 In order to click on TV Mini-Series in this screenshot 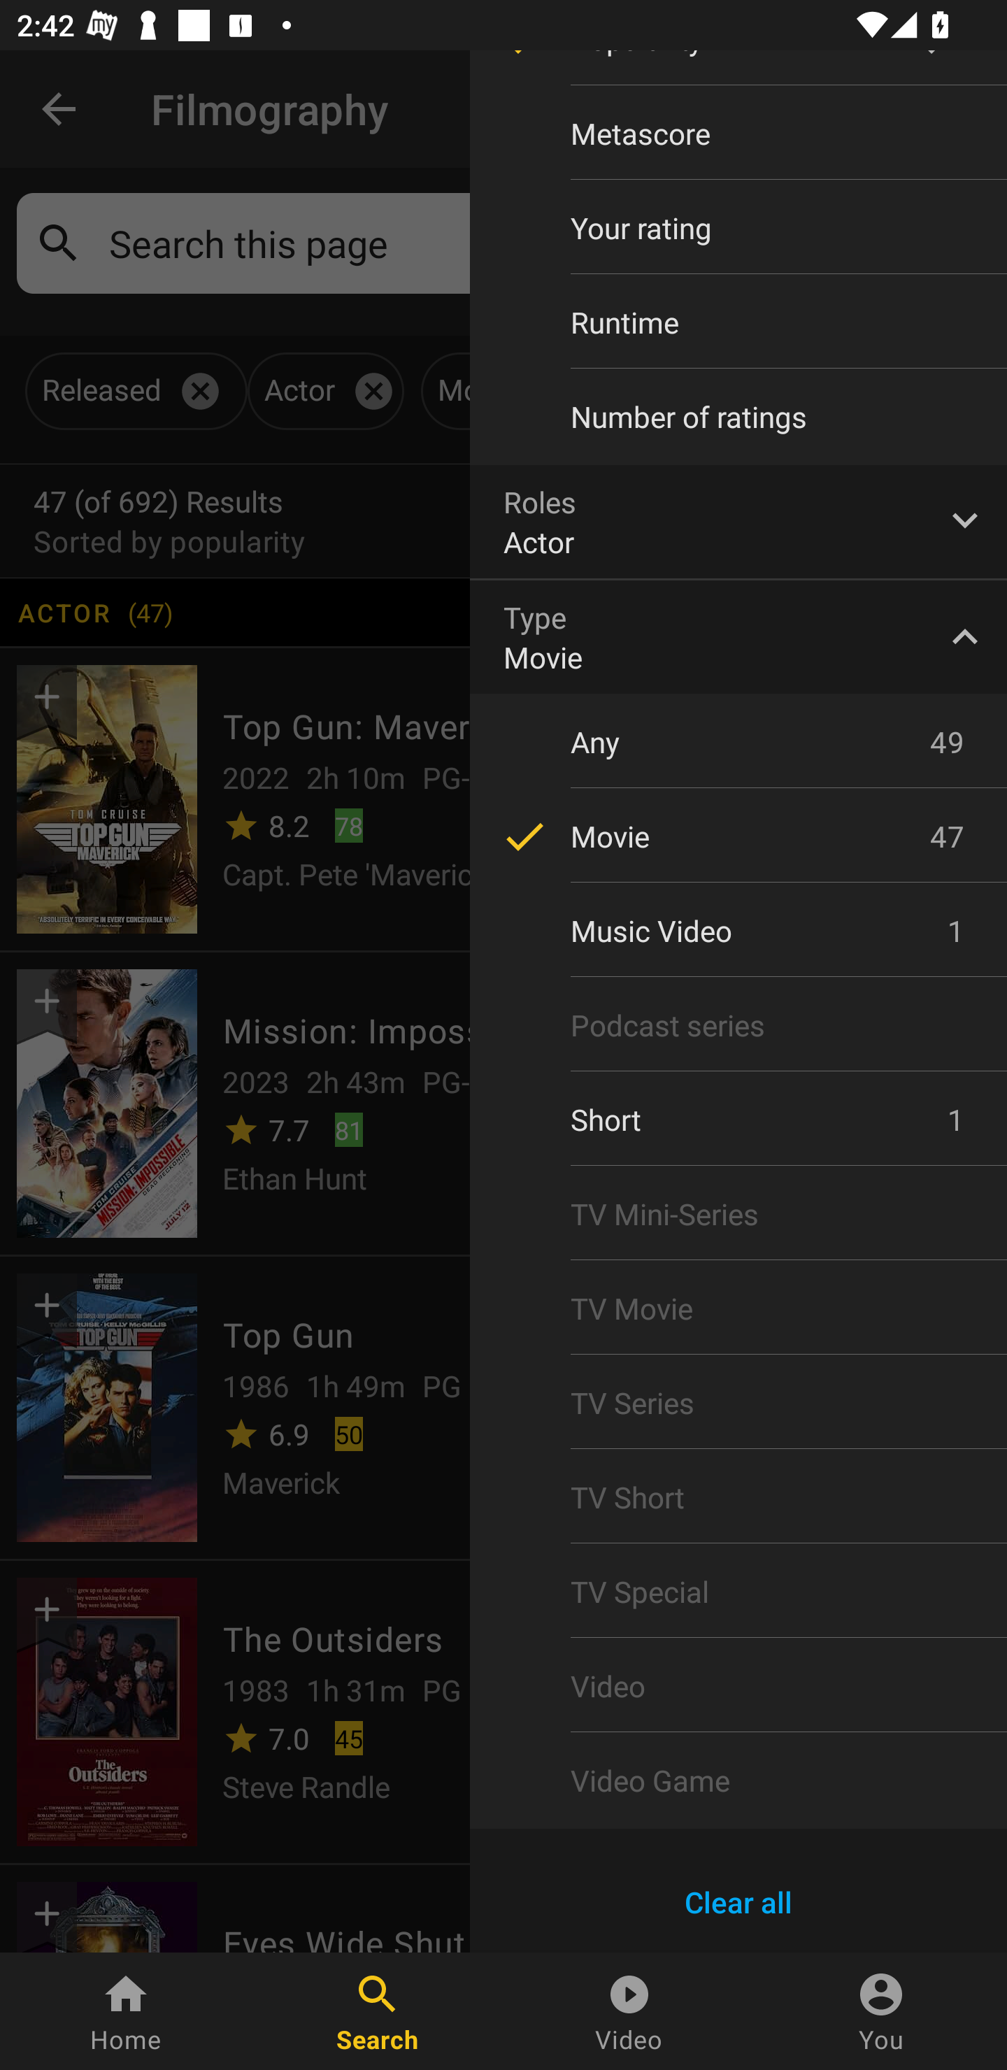, I will do `click(738, 1214)`.